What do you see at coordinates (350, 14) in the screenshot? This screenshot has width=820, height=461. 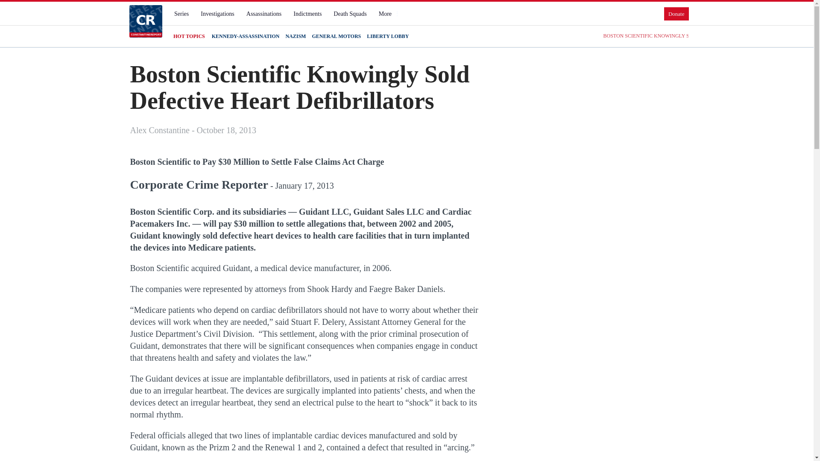 I see `Death Squads` at bounding box center [350, 14].